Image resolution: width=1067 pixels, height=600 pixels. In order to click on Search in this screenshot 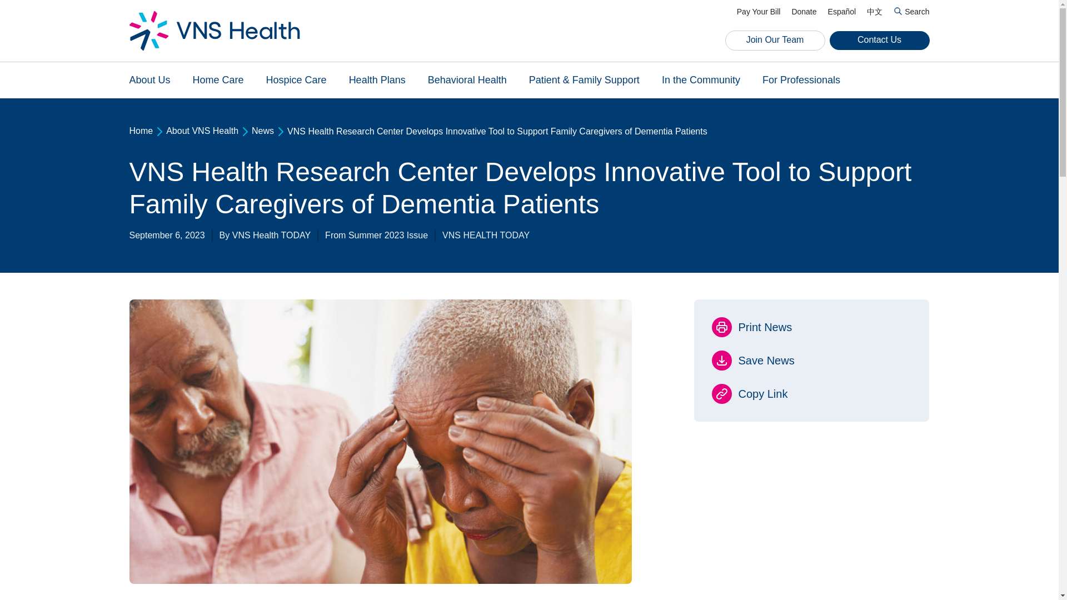, I will do `click(911, 12)`.